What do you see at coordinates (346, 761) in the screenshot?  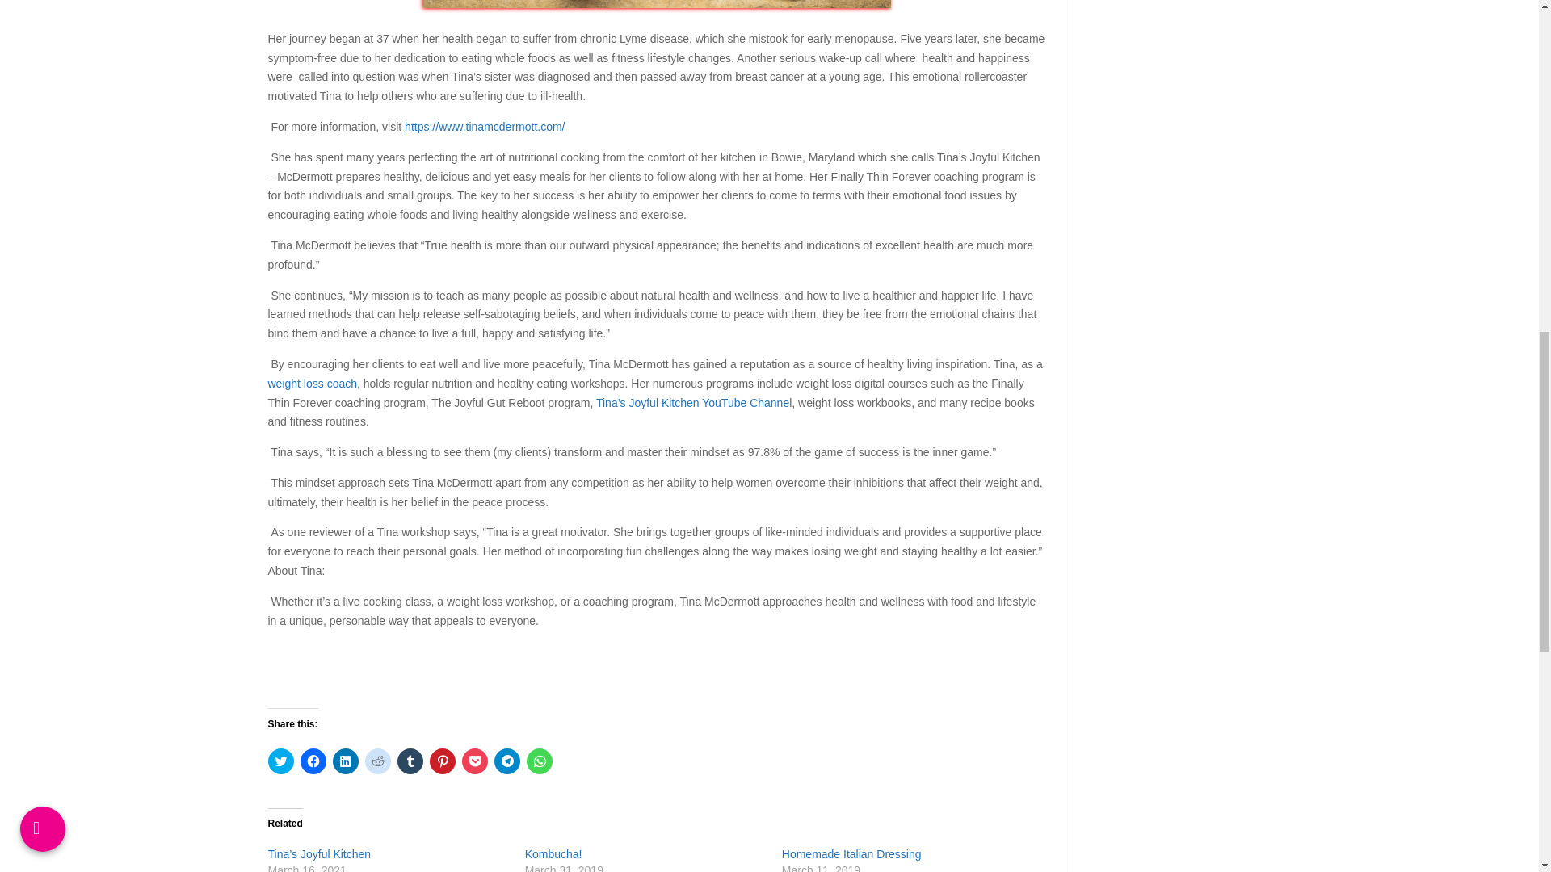 I see `Click to share on LinkedIn` at bounding box center [346, 761].